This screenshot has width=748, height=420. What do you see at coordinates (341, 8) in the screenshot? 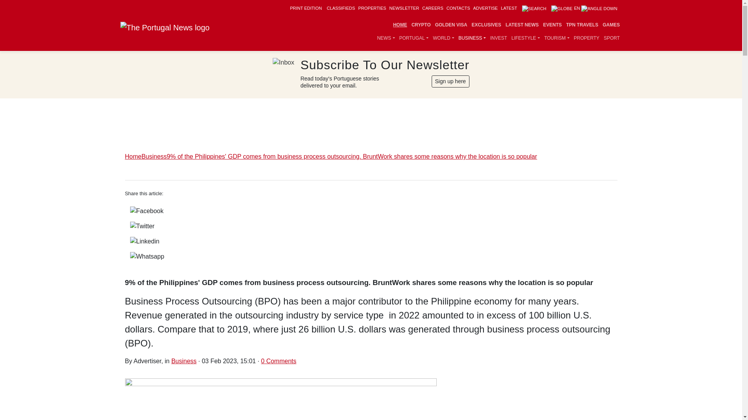
I see `CLASSIFIEDS` at bounding box center [341, 8].